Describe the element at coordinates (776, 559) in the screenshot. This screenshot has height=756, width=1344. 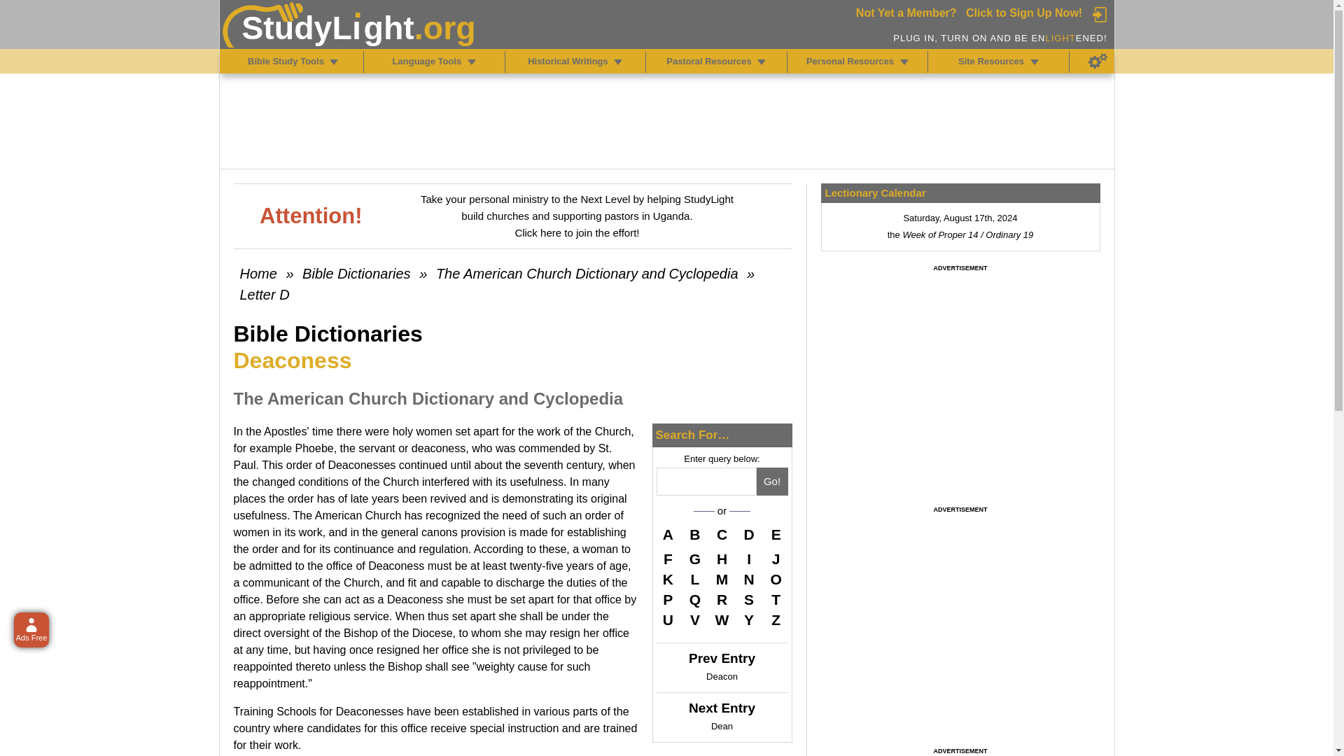
I see `J` at that location.